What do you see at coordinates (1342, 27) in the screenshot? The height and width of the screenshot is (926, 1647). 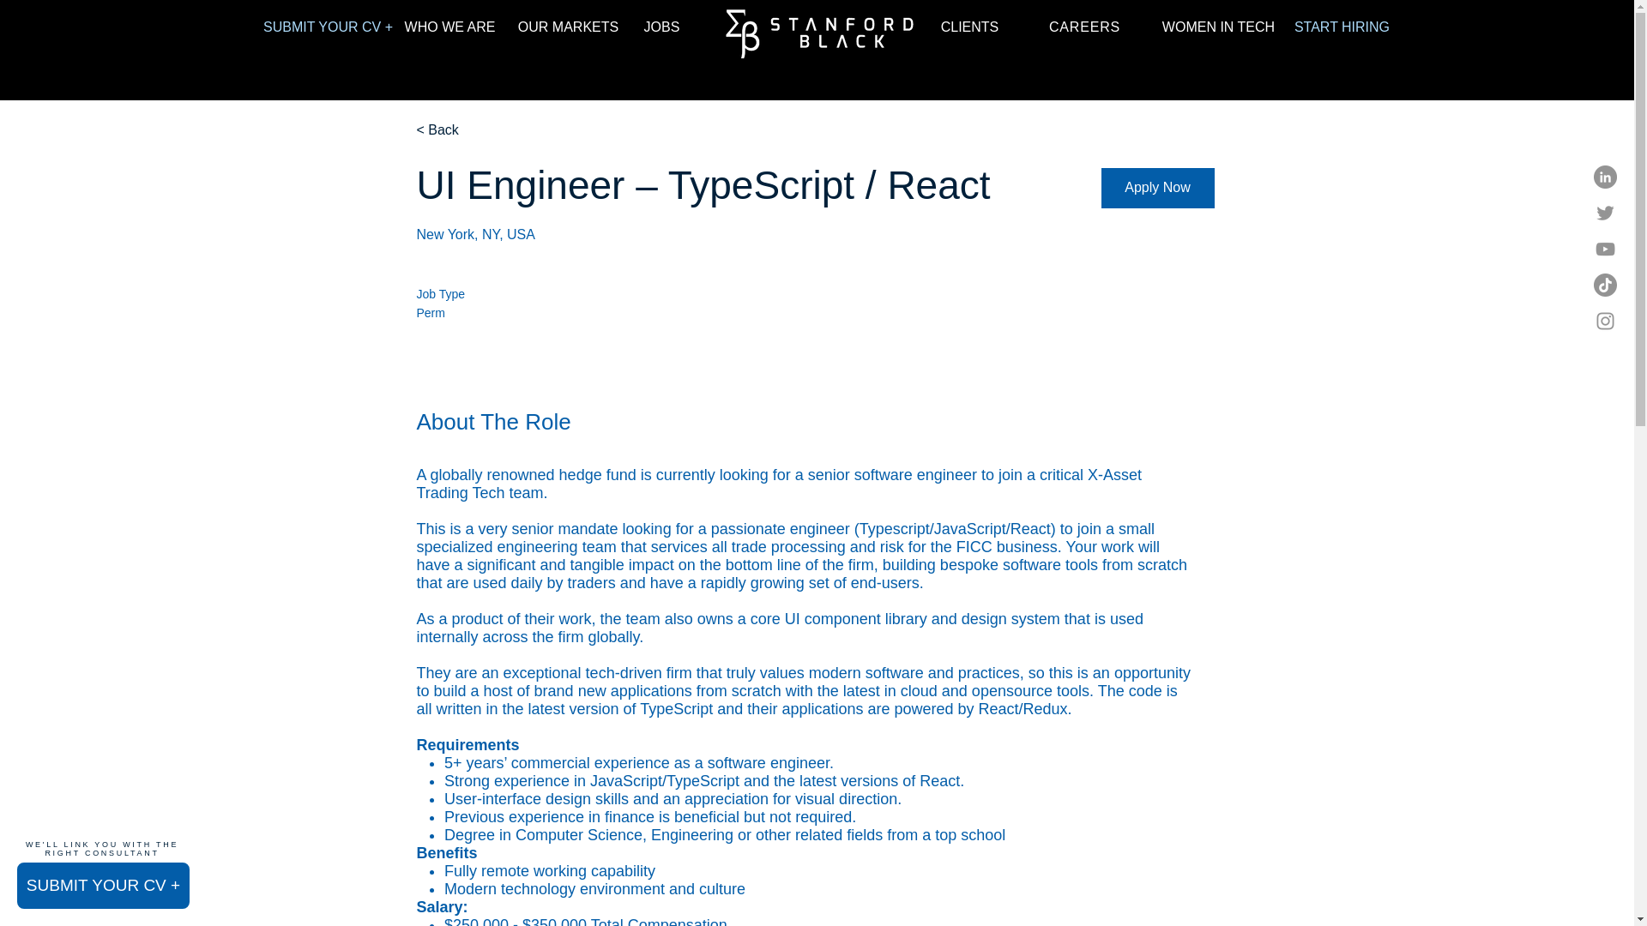 I see `START HIRING` at bounding box center [1342, 27].